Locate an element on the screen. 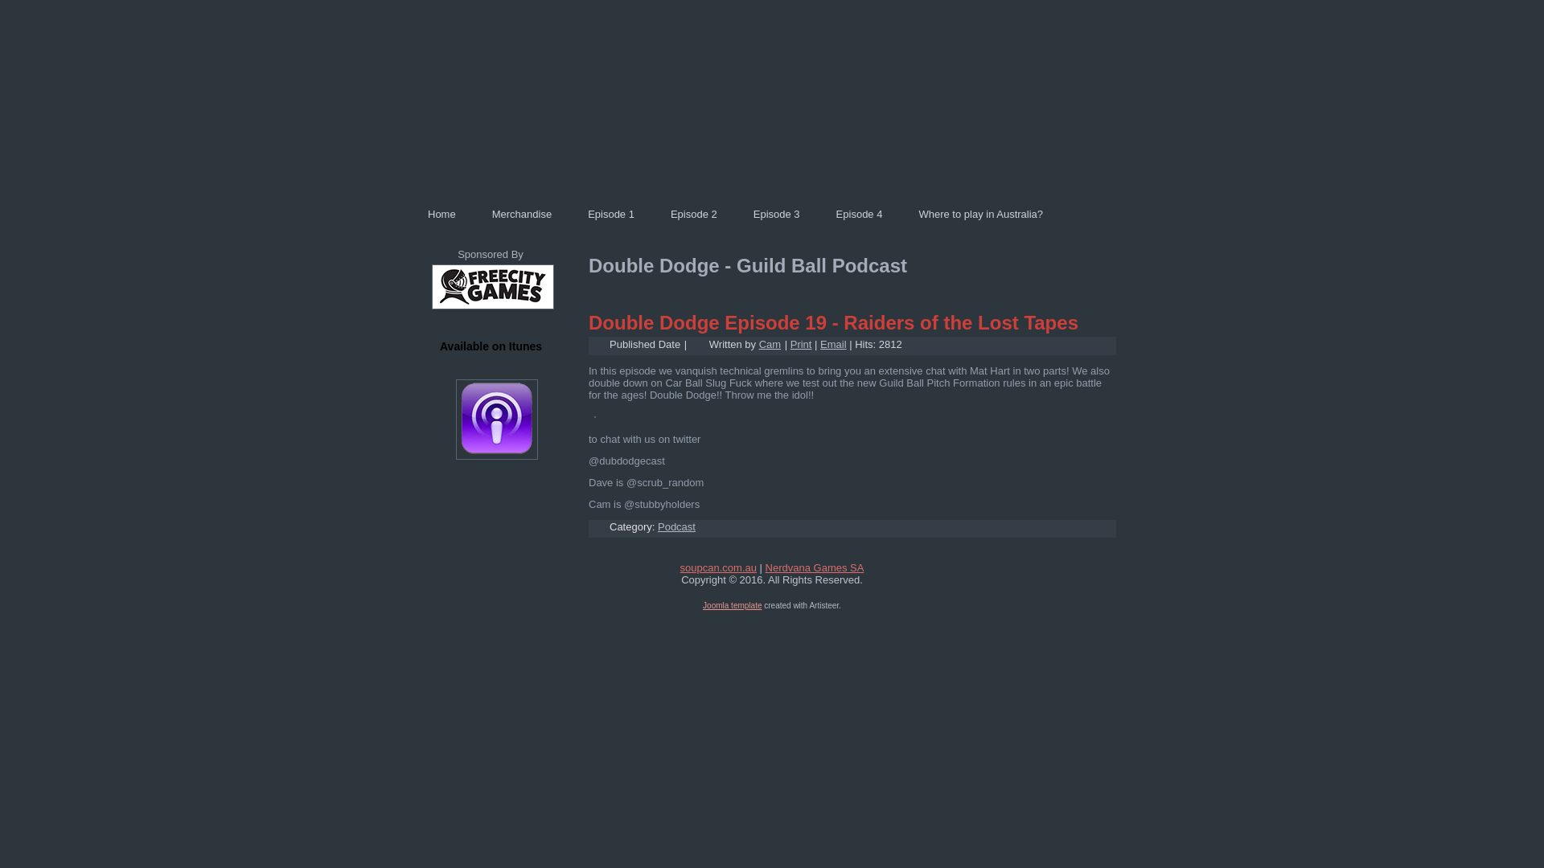 This screenshot has width=1544, height=868. Episode 2 is located at coordinates (694, 215).